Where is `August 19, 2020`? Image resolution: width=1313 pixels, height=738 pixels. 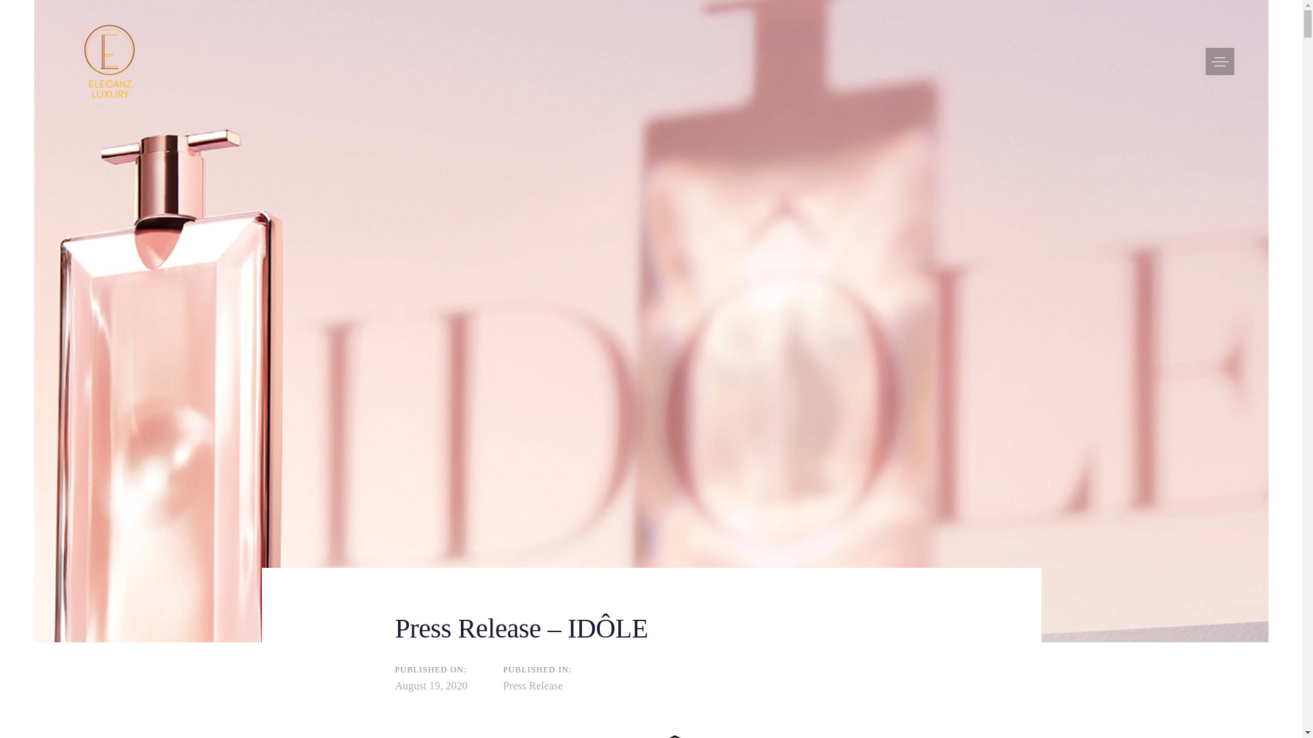
August 19, 2020 is located at coordinates (431, 685).